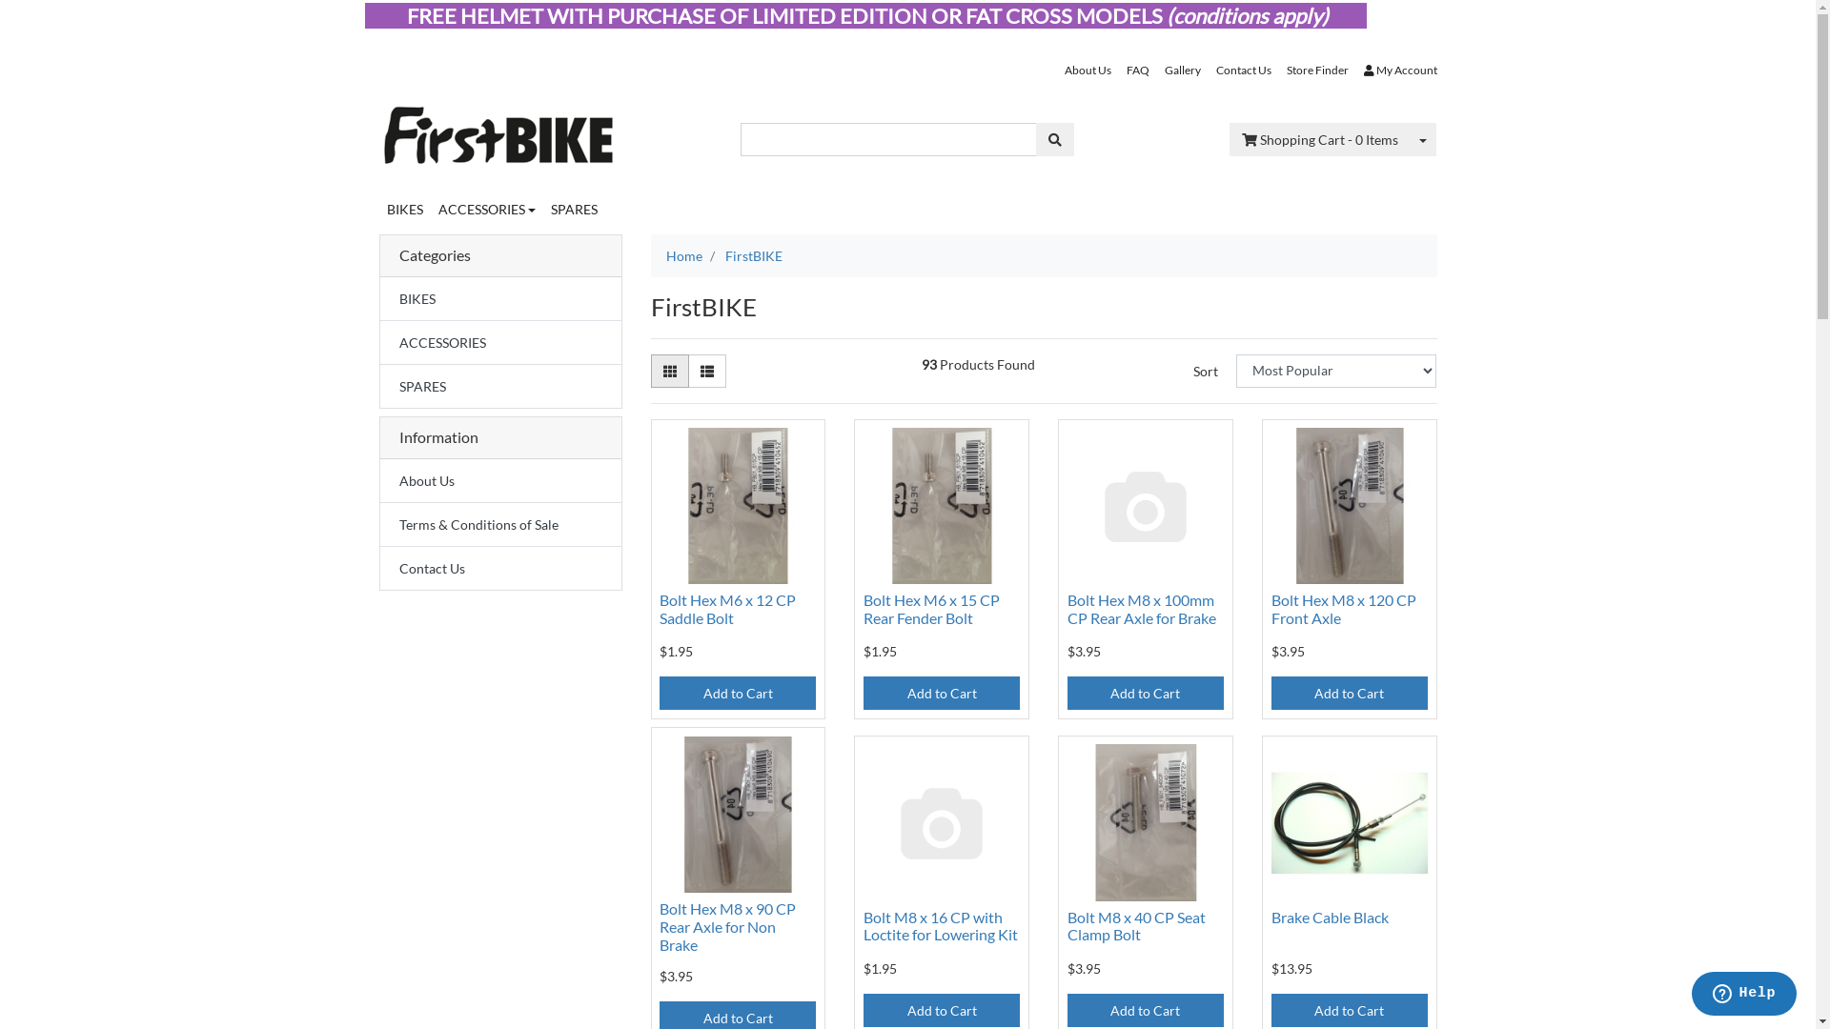  I want to click on About Us, so click(1087, 71).